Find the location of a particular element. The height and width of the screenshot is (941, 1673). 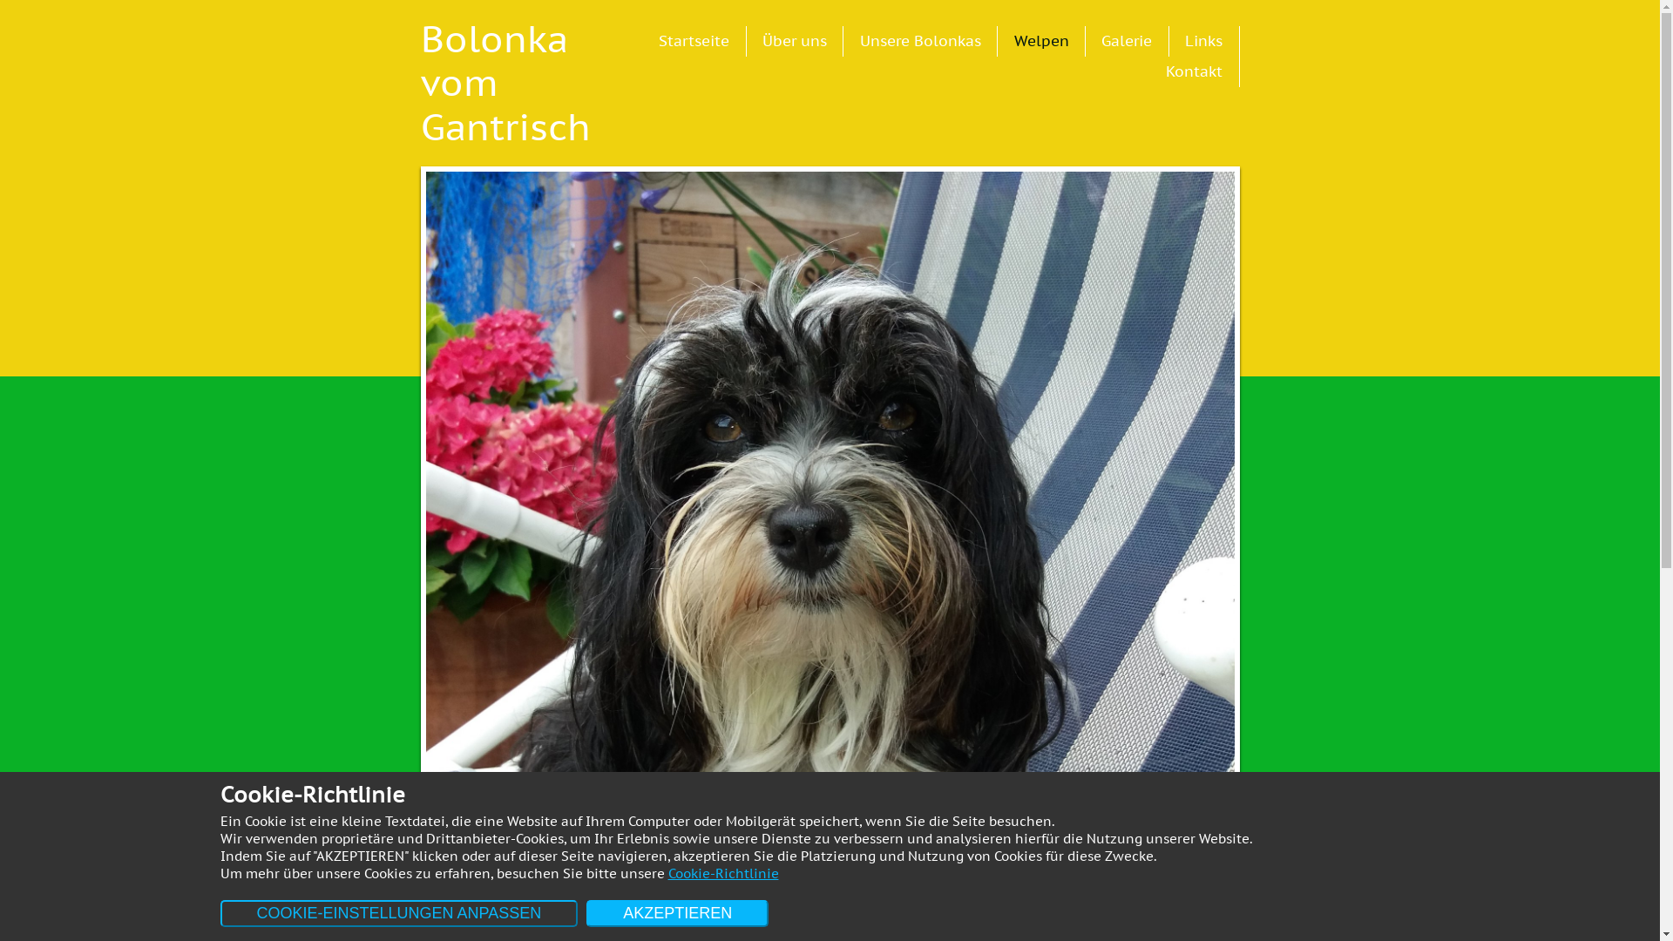

Links is located at coordinates (1204, 41).